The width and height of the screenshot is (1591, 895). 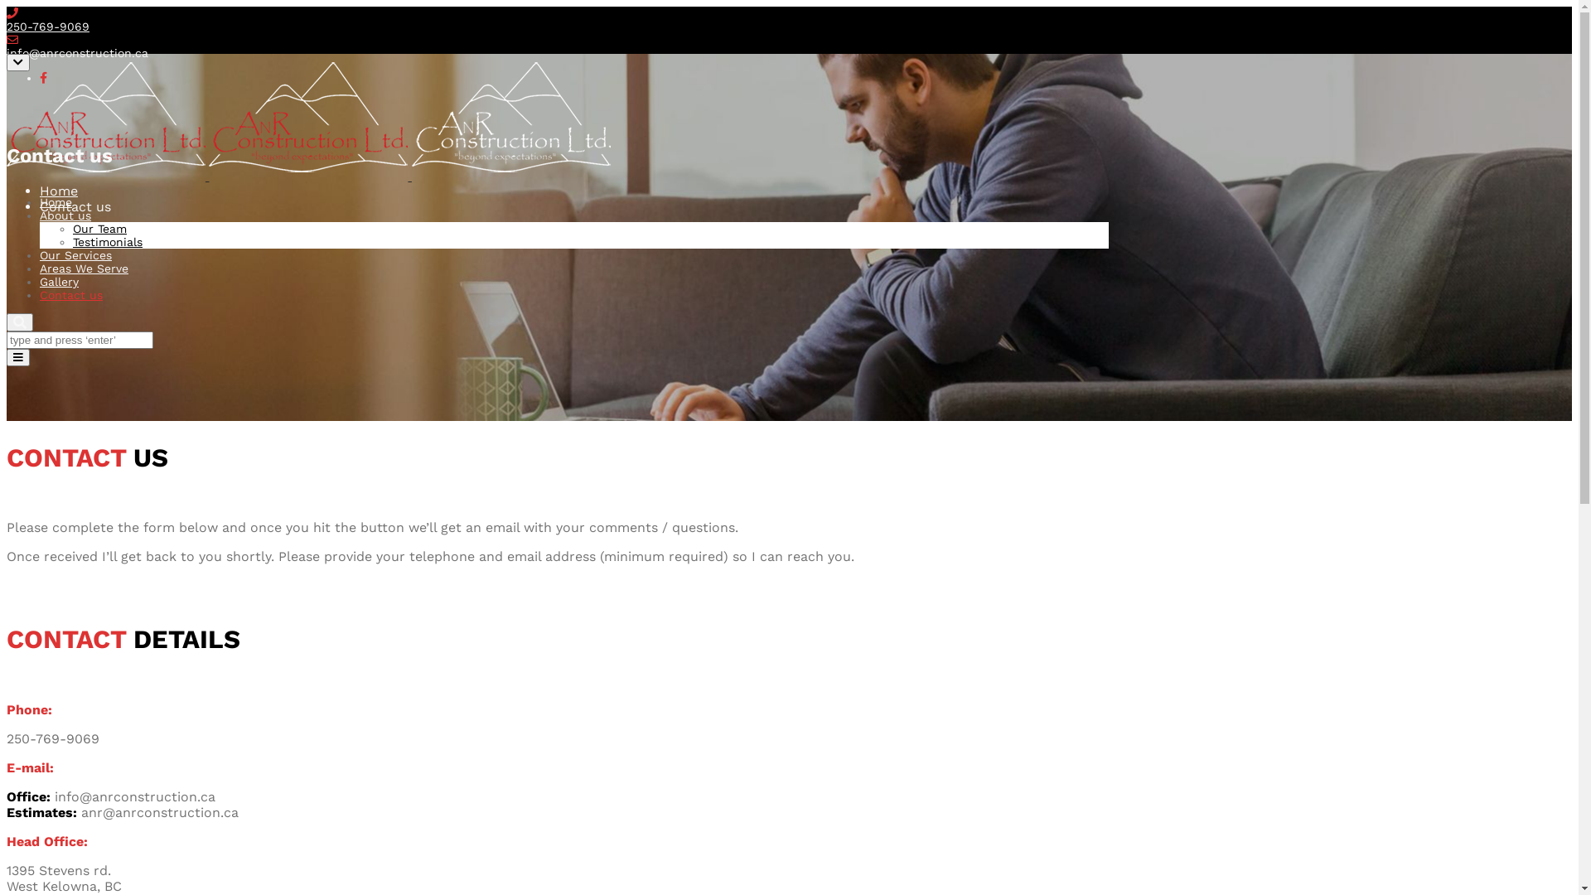 I want to click on 250-769-9069, so click(x=48, y=27).